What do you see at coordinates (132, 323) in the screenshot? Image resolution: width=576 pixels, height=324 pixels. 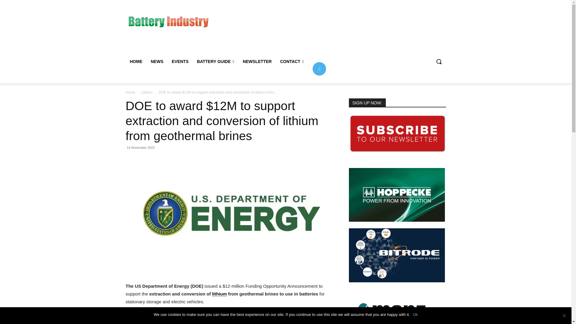 I see `Glossary: Lithium` at bounding box center [132, 323].